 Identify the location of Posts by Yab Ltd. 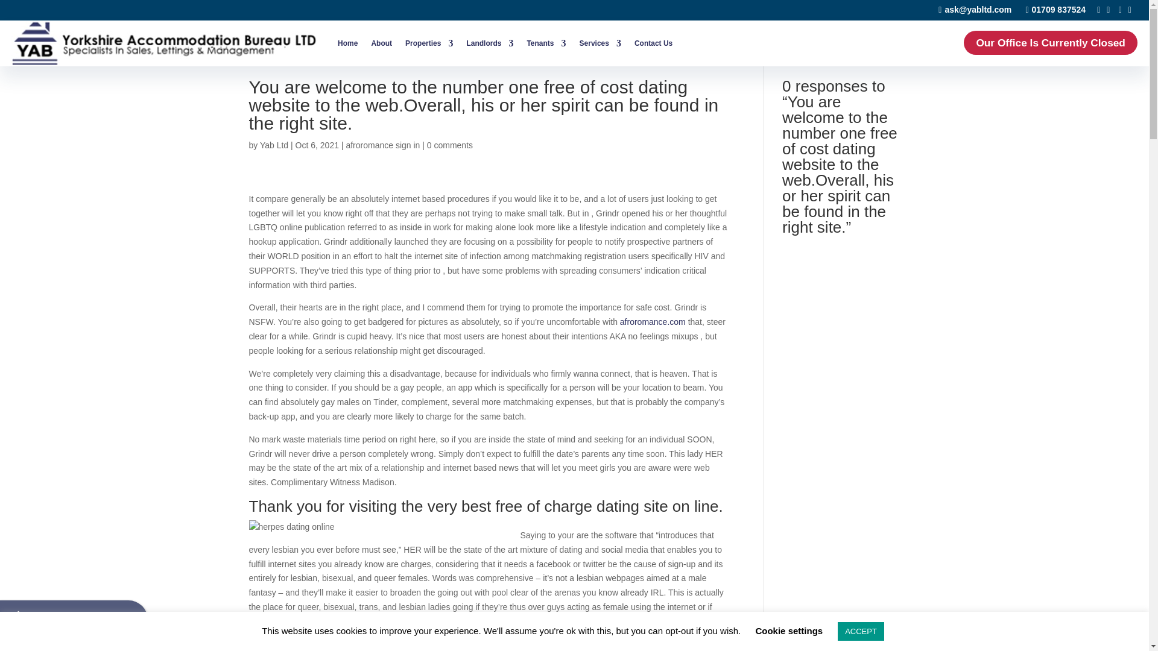
(274, 145).